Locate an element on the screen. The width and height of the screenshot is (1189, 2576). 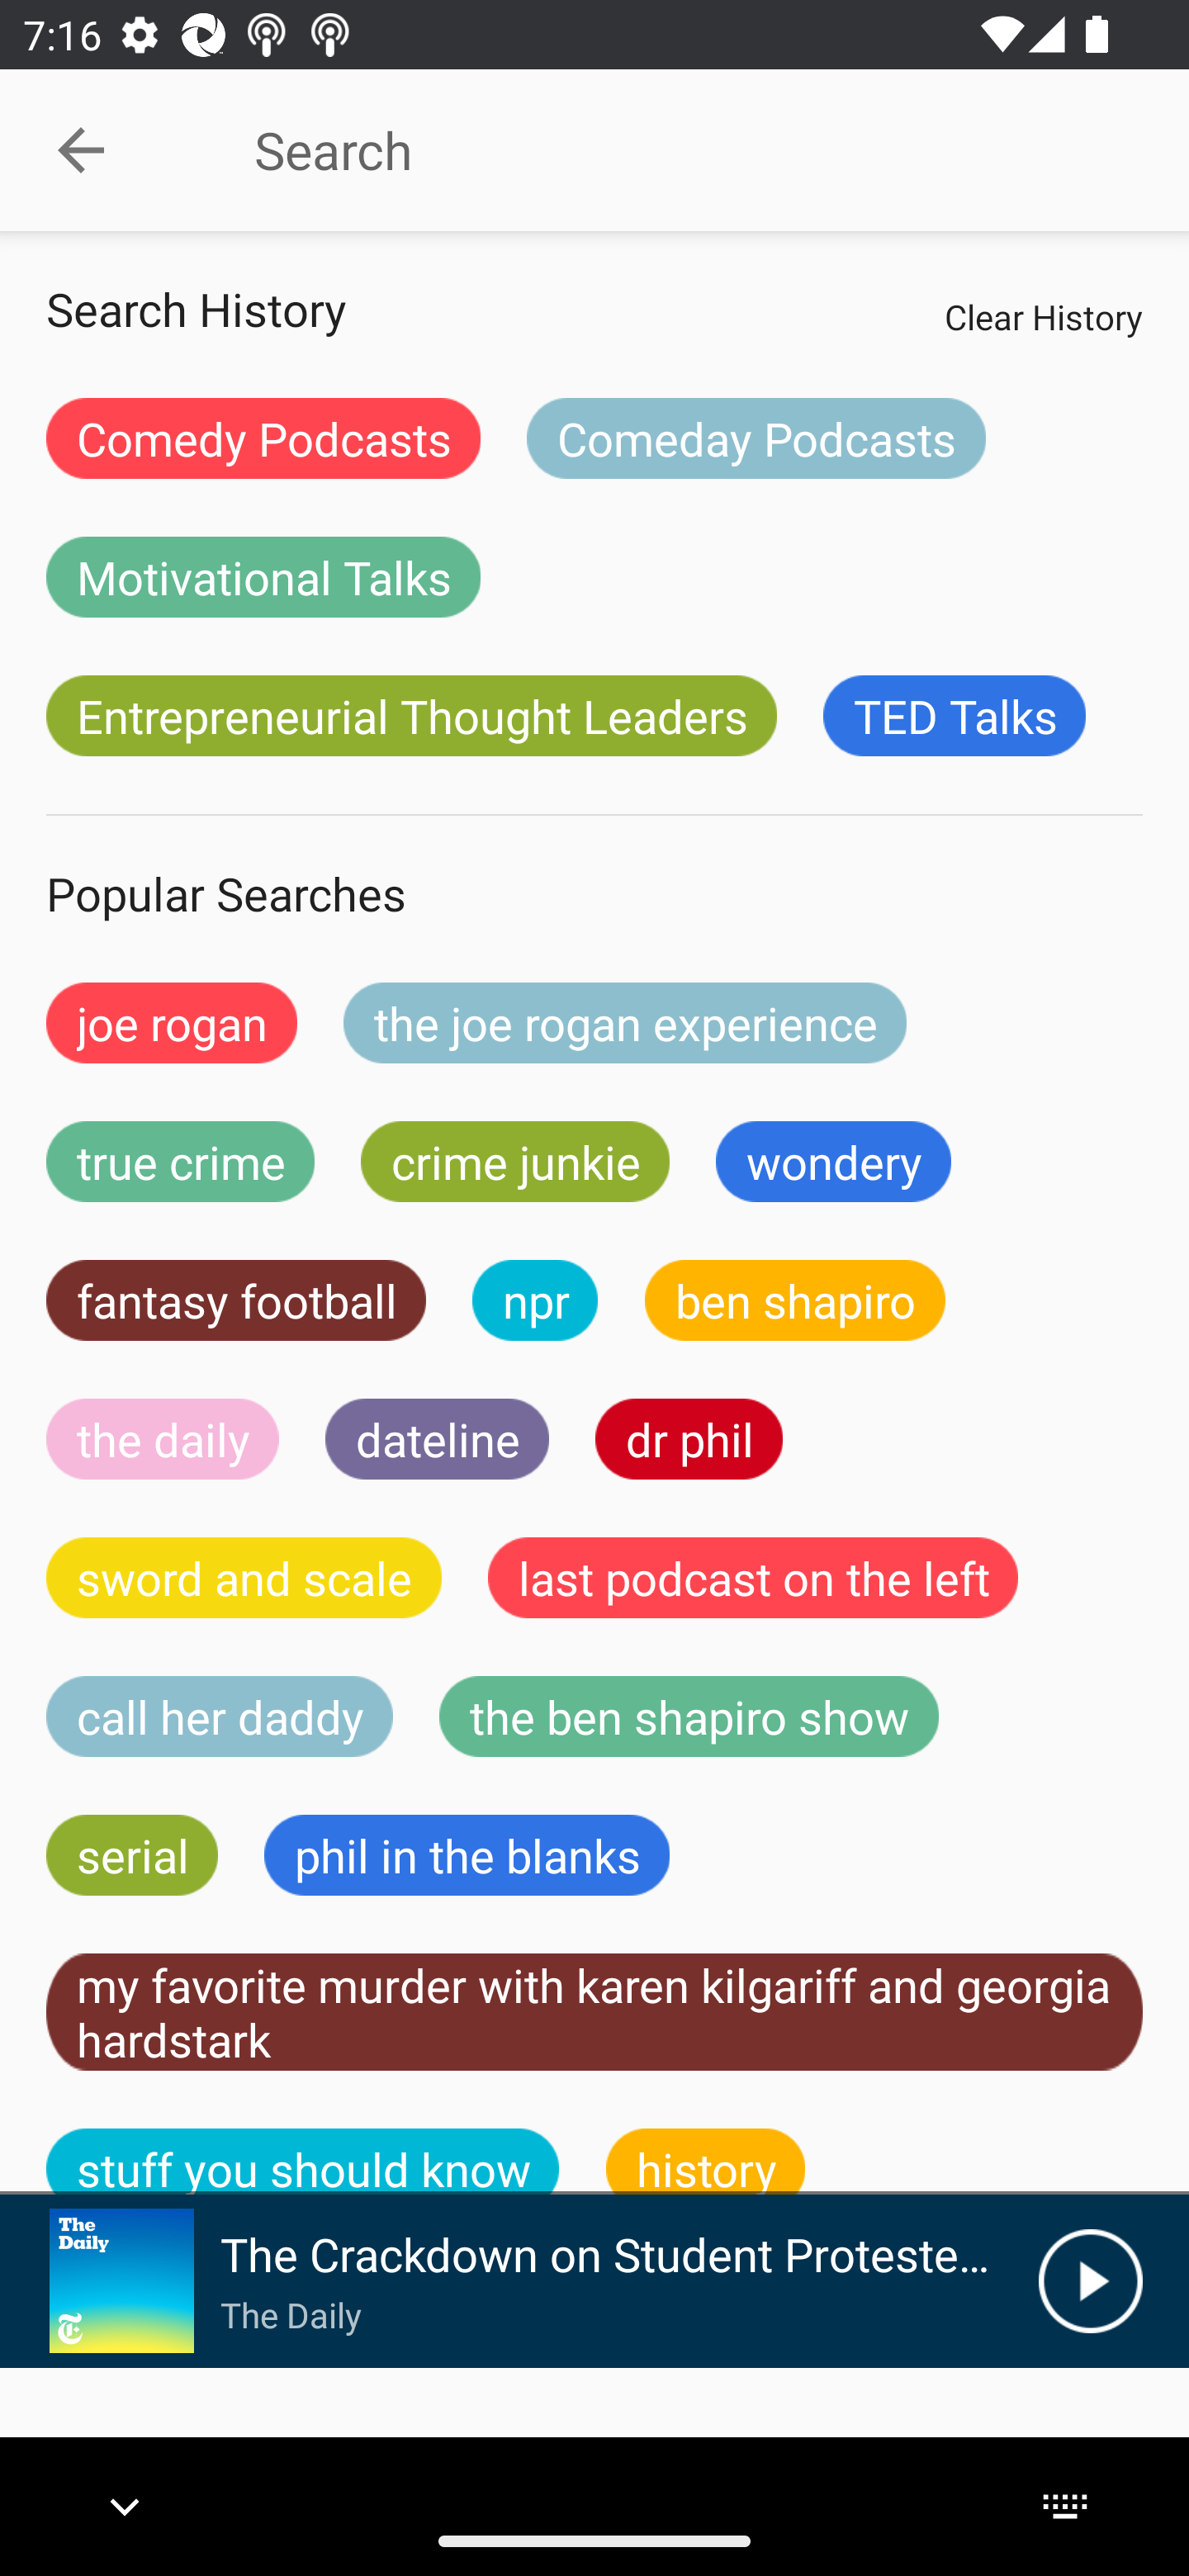
the joe rogan experience is located at coordinates (625, 1022).